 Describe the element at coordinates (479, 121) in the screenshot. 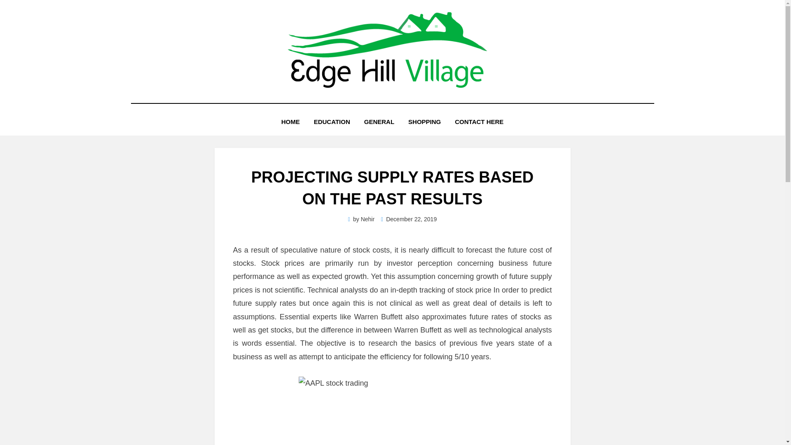

I see `CONTACT HERE` at that location.